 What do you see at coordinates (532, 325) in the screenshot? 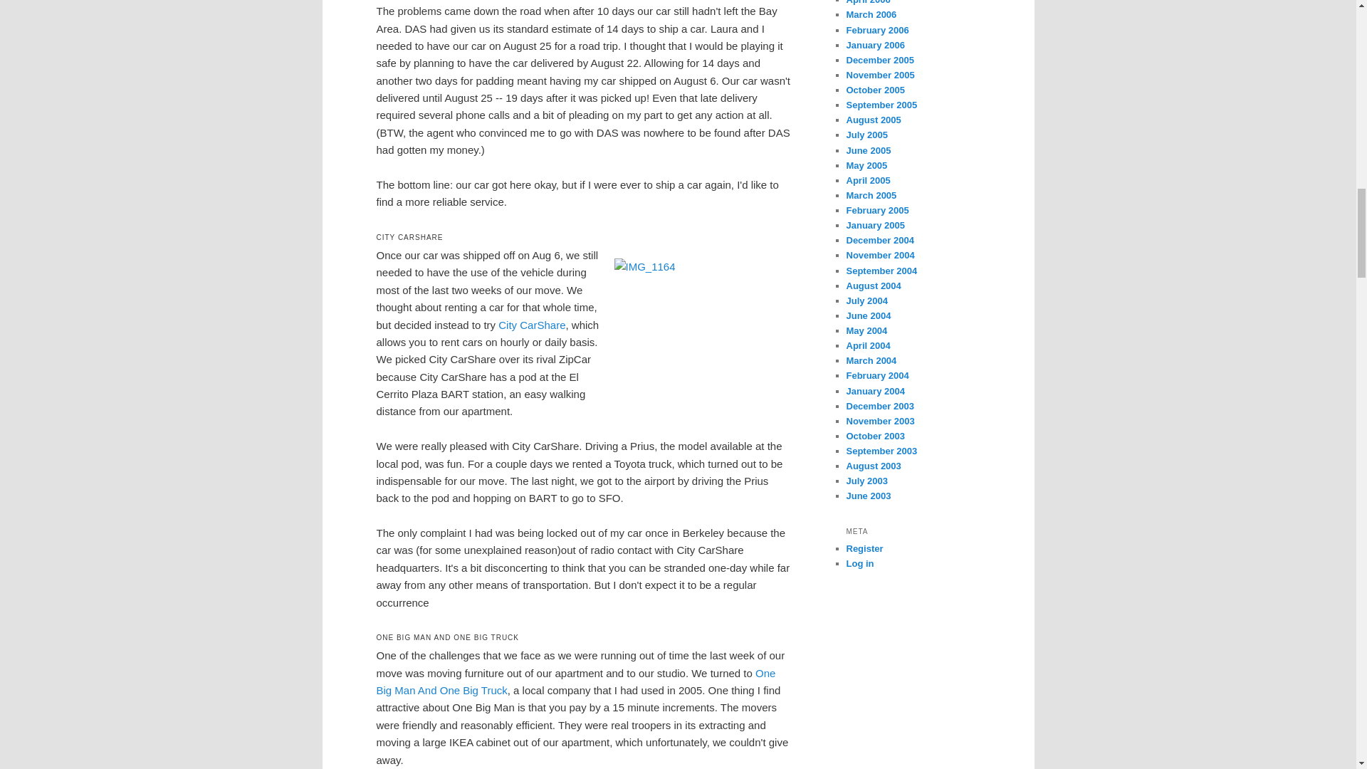
I see `City CarShare` at bounding box center [532, 325].